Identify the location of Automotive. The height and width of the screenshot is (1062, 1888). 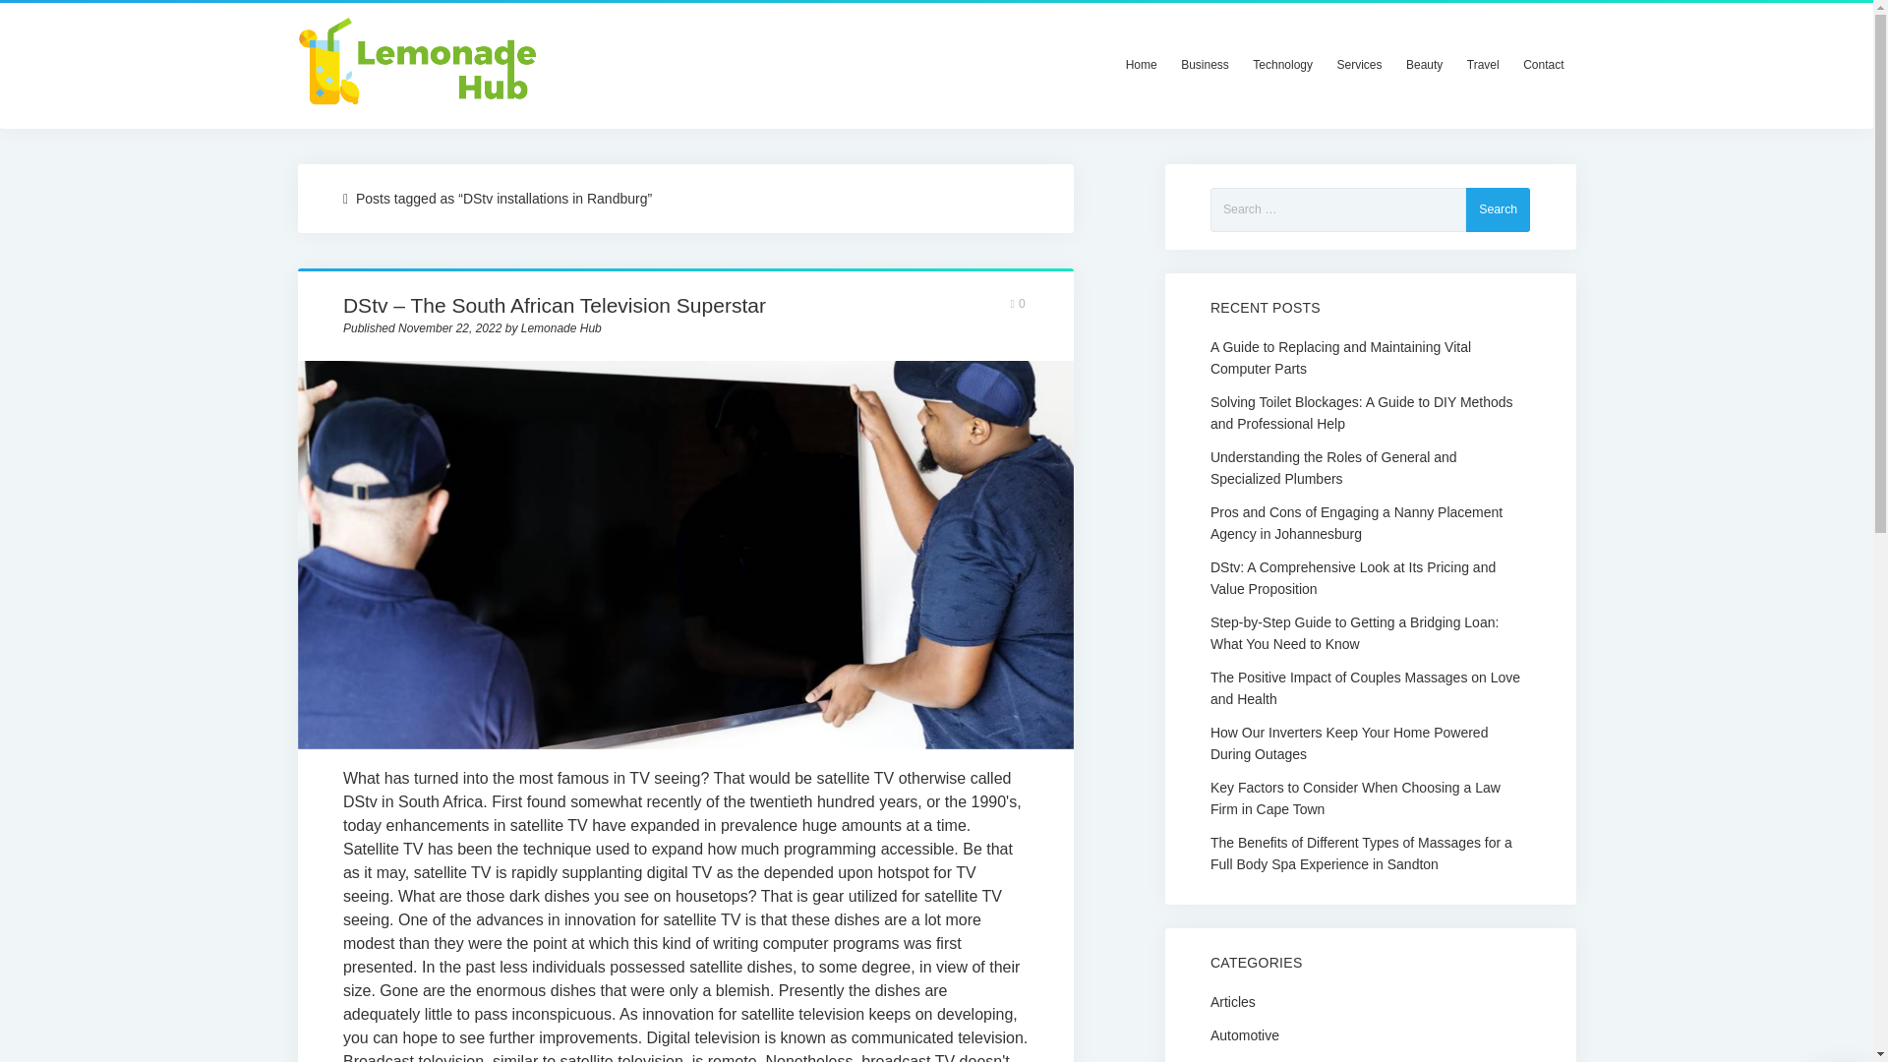
(1245, 1034).